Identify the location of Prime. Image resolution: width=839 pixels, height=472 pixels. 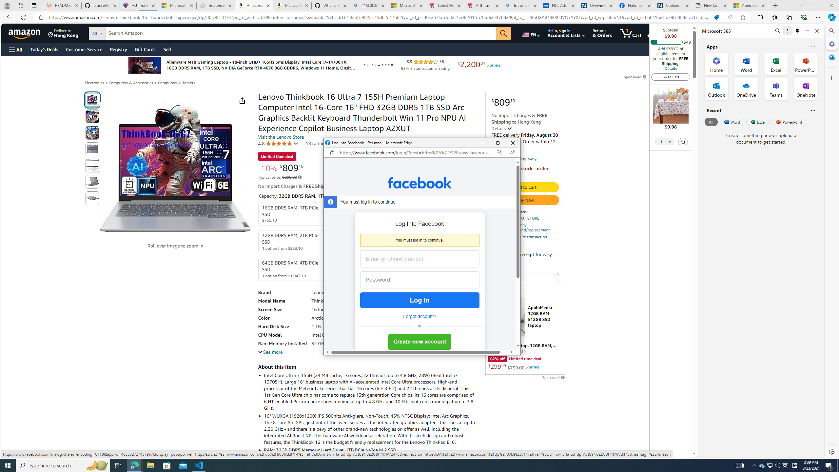
(532, 367).